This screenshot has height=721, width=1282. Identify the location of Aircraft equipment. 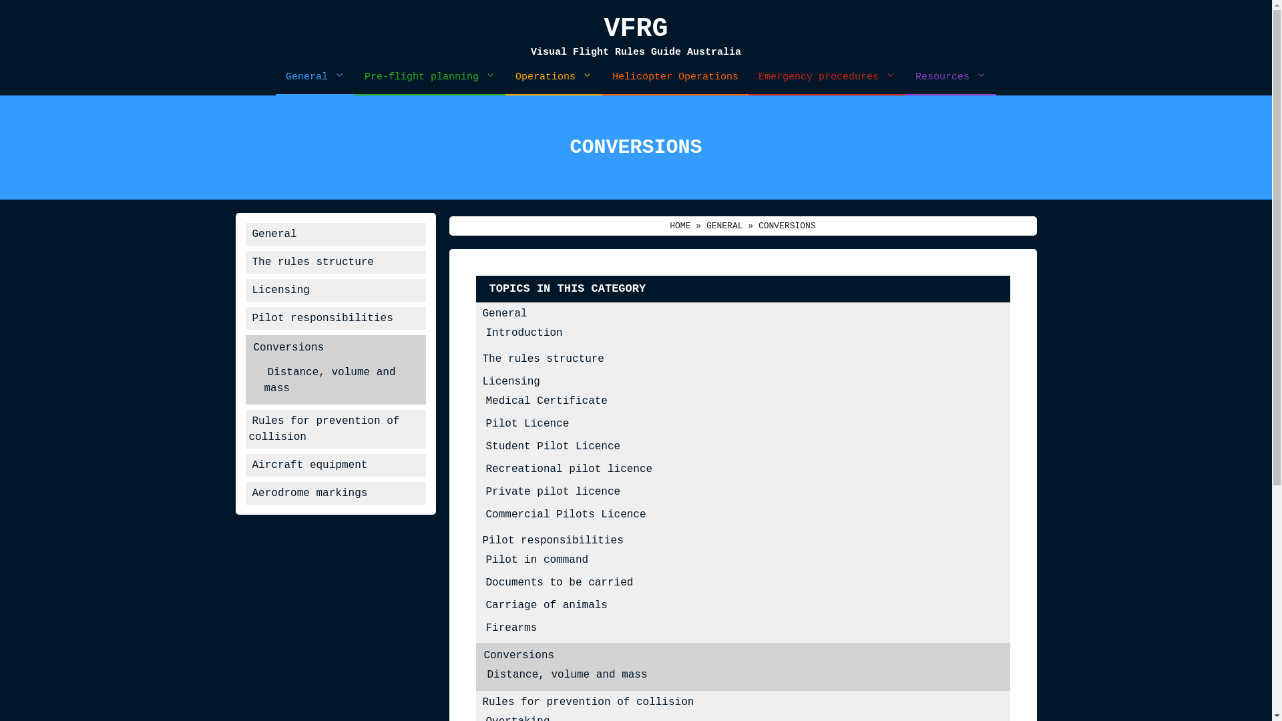
(310, 465).